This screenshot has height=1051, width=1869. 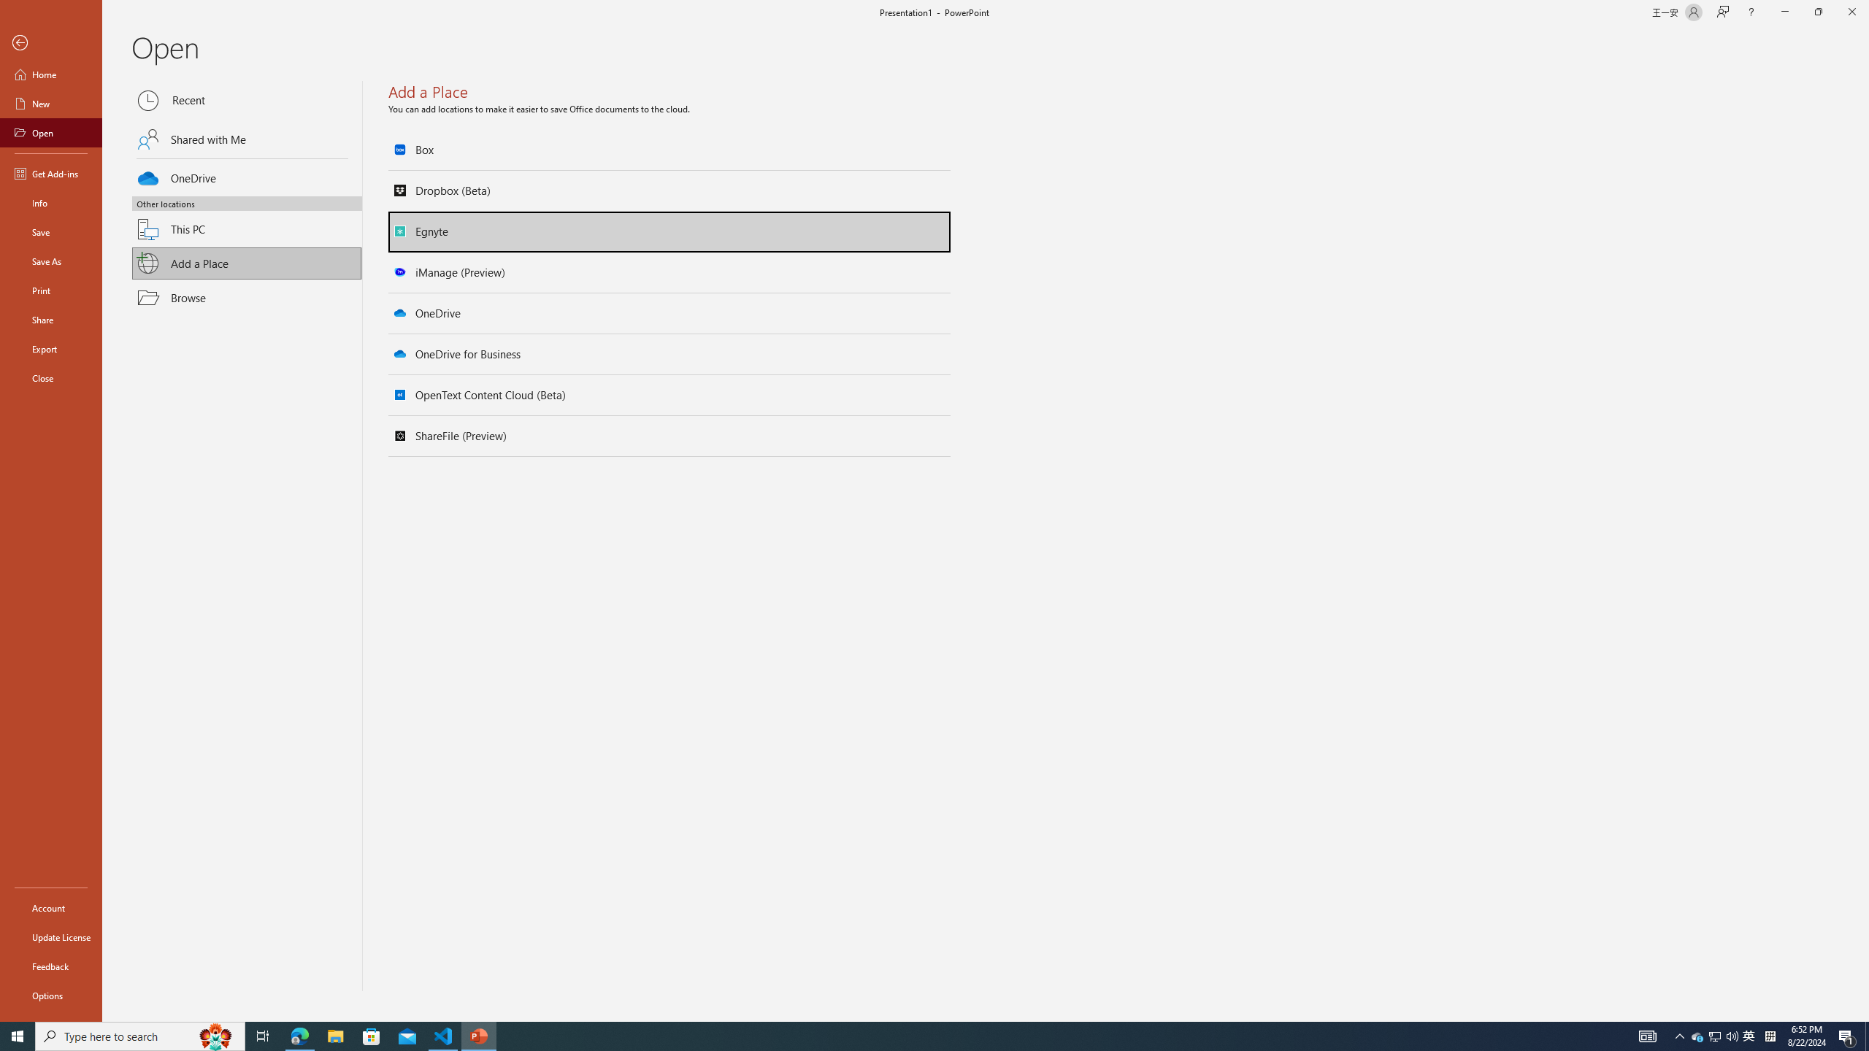 What do you see at coordinates (51, 173) in the screenshot?
I see `Get Add-ins` at bounding box center [51, 173].